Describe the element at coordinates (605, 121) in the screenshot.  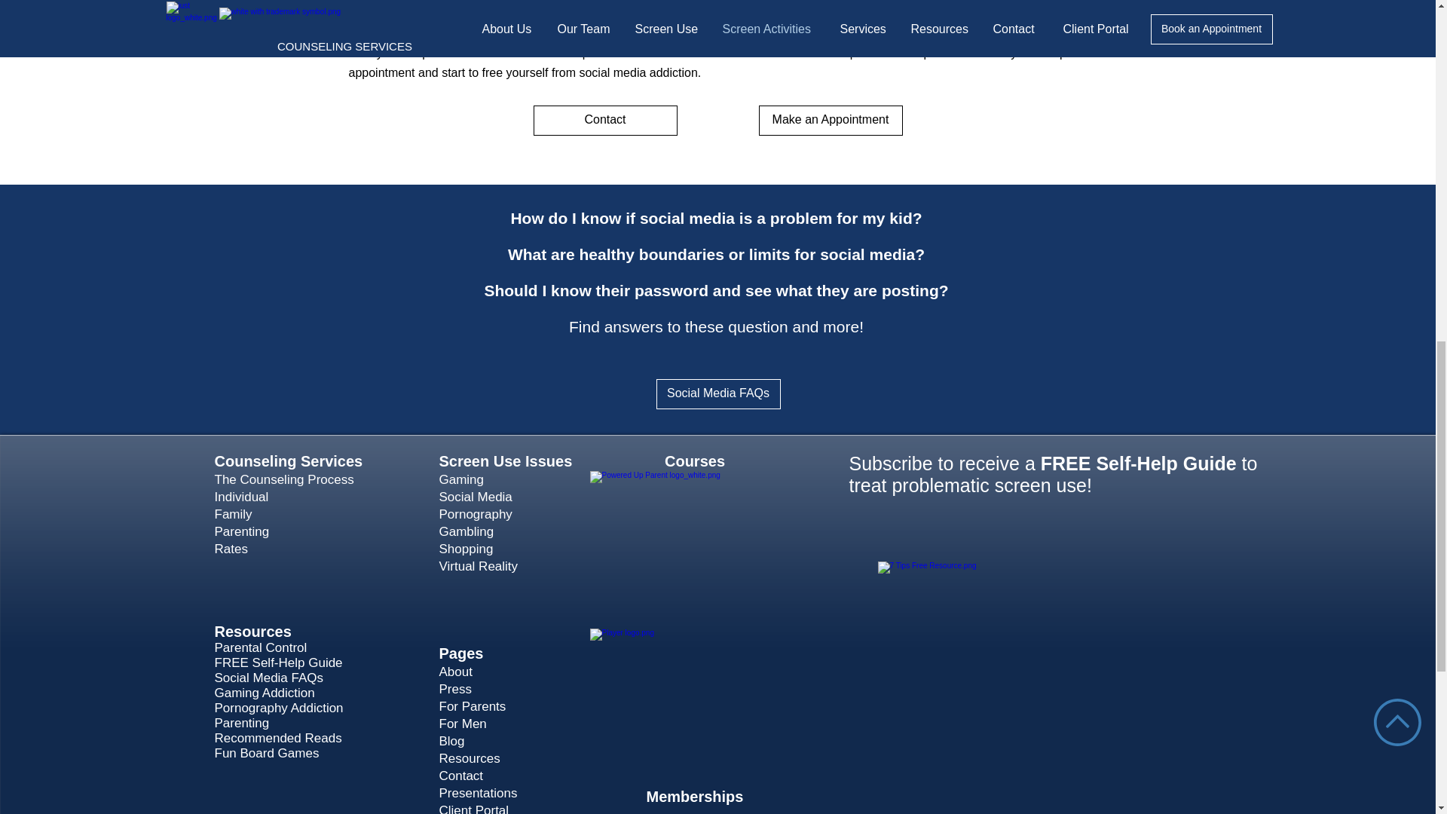
I see `Contact` at that location.